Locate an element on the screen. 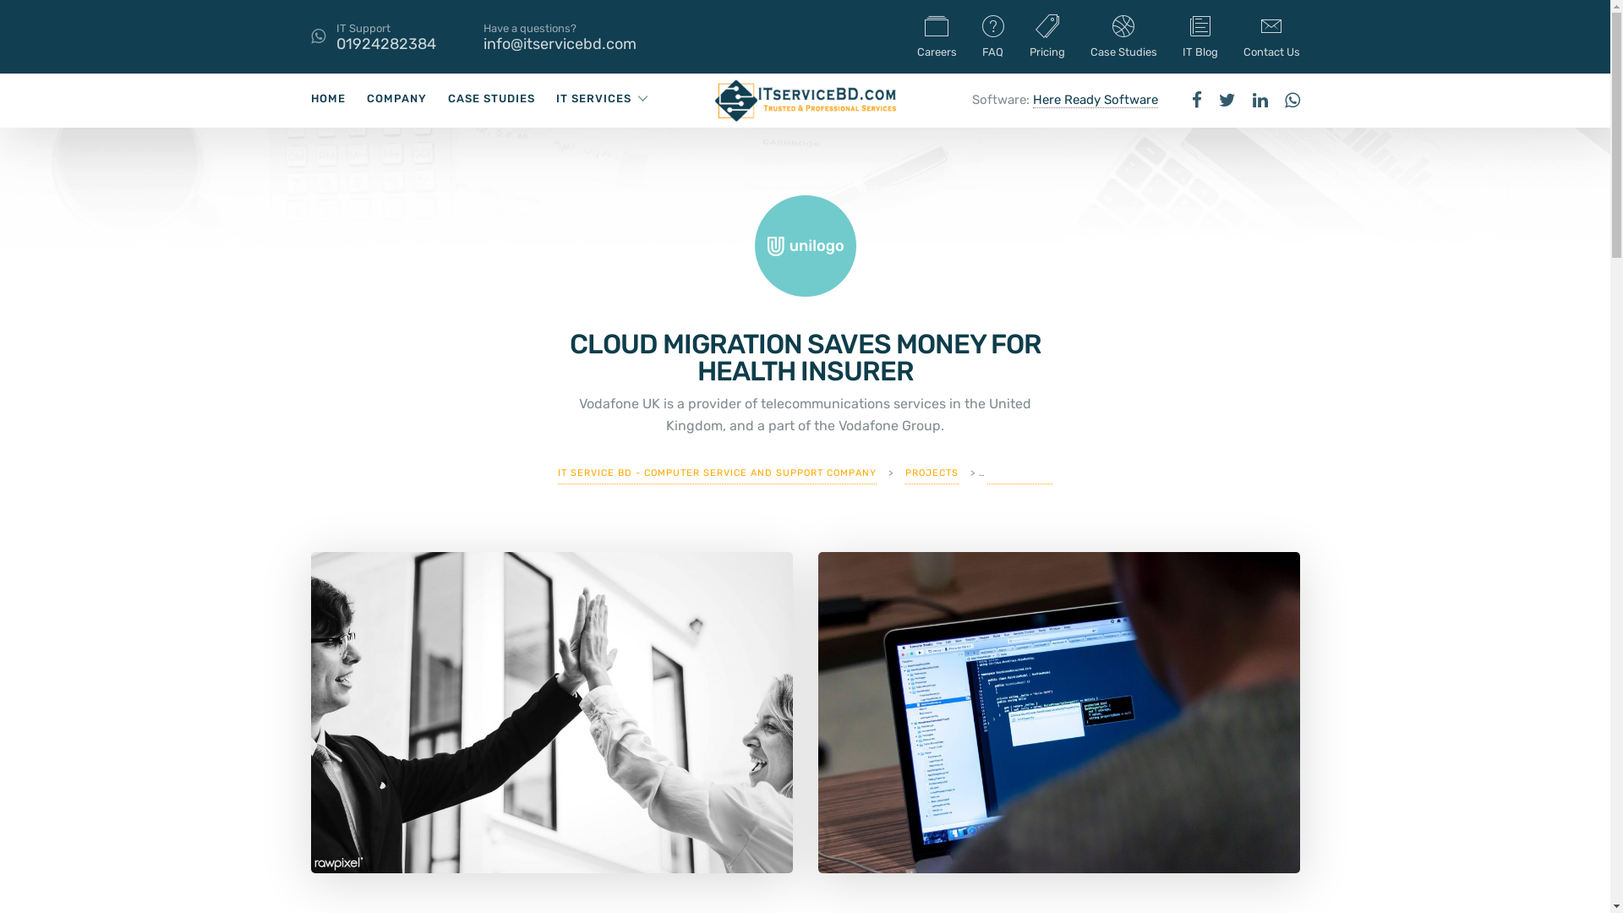  IT SERVICE BD - COMPUTER SERVICE AND SUPPORT COMPANY is located at coordinates (717, 473).